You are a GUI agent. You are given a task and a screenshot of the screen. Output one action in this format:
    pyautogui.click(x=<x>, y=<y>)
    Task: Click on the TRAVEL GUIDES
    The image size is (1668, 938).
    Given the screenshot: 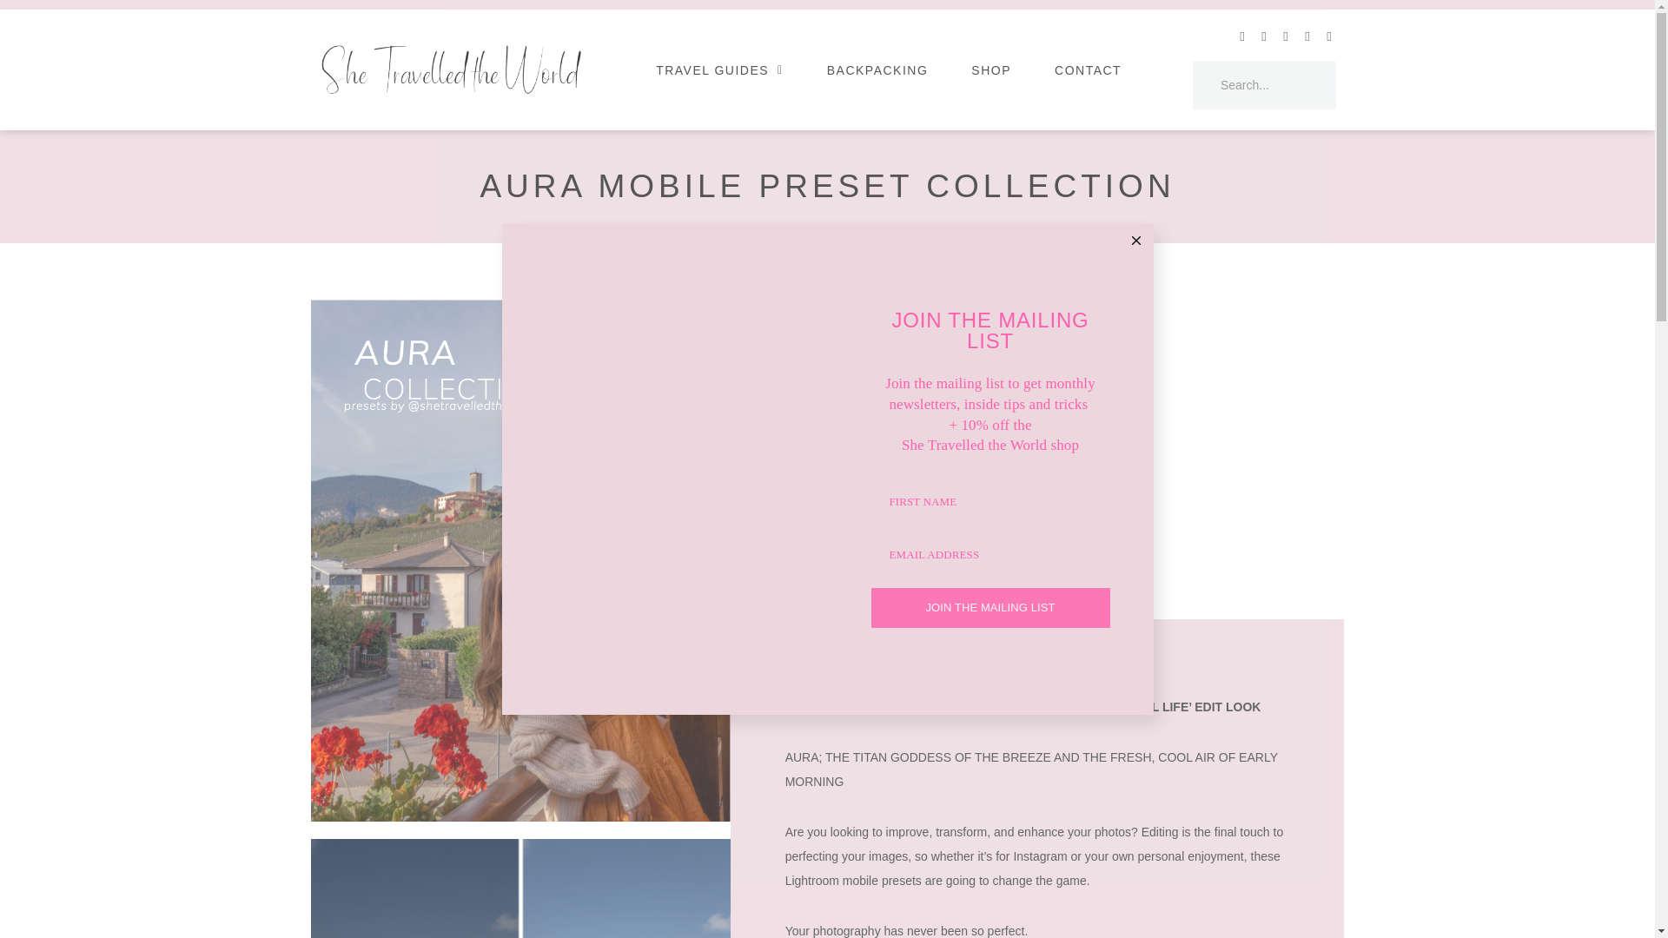 What is the action you would take?
    pyautogui.click(x=719, y=69)
    